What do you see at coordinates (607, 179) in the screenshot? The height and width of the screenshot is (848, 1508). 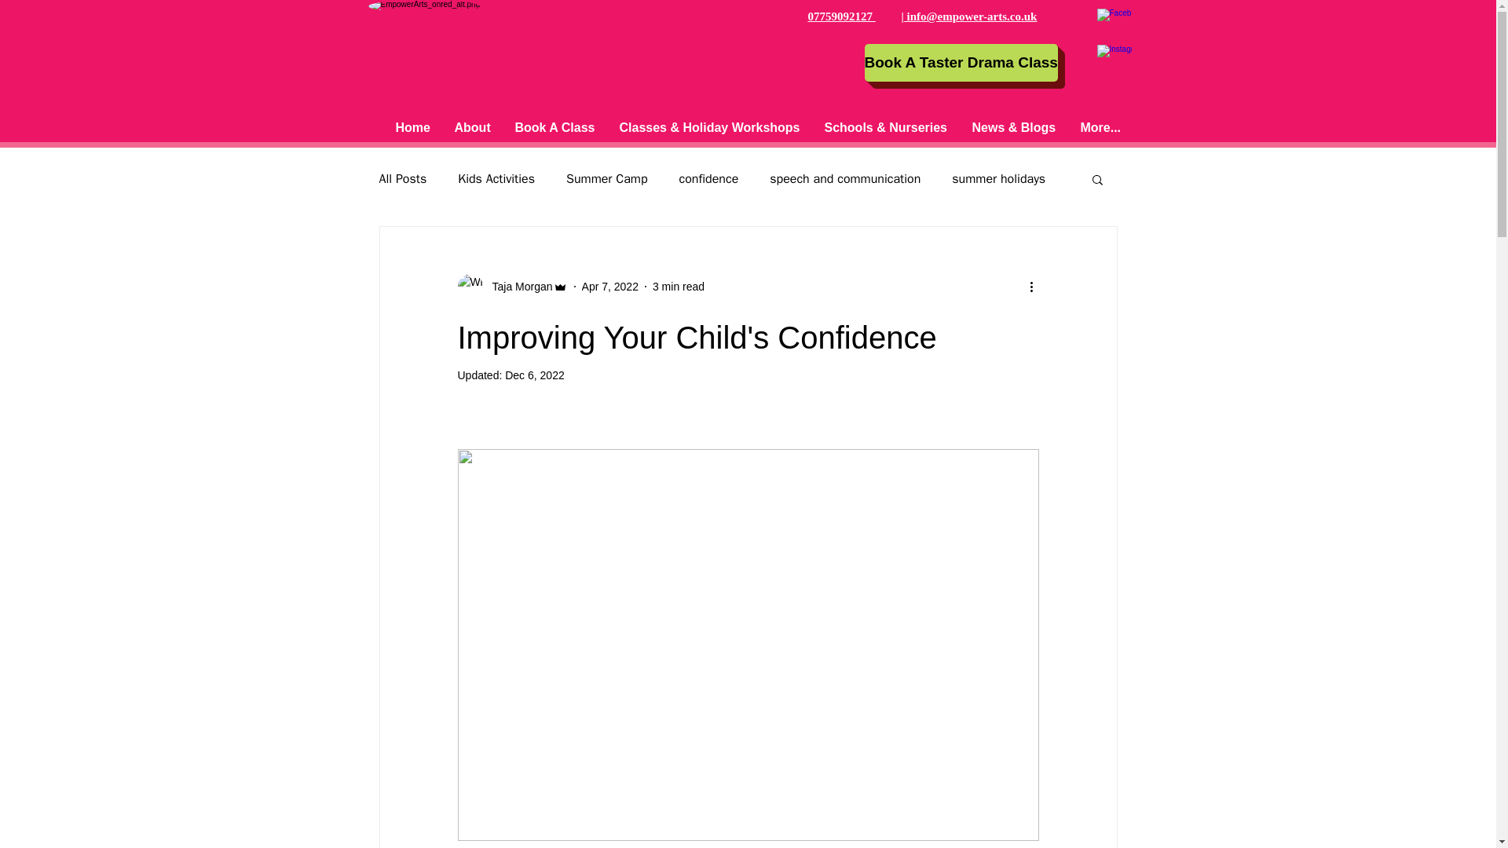 I see `Summer Camp` at bounding box center [607, 179].